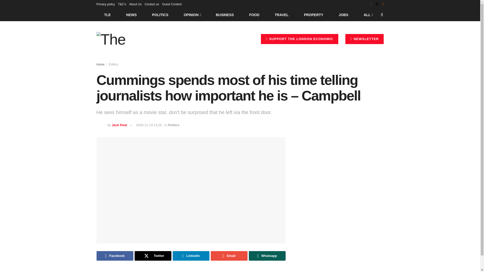 This screenshot has width=484, height=272. What do you see at coordinates (299, 39) in the screenshot?
I see `SUPPORT THE LONDON ECONOMIC` at bounding box center [299, 39].